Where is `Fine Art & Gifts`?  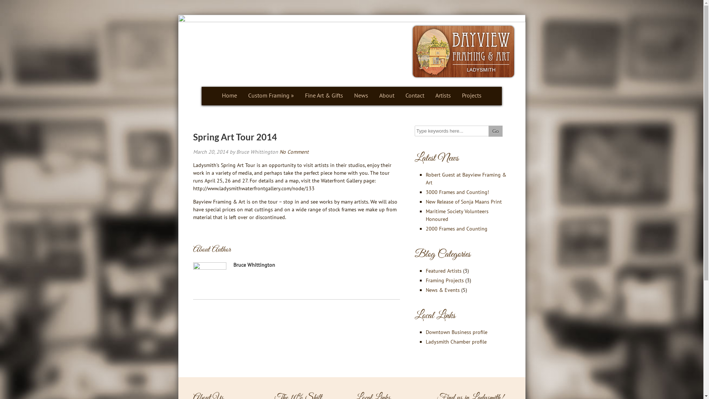 Fine Art & Gifts is located at coordinates (324, 96).